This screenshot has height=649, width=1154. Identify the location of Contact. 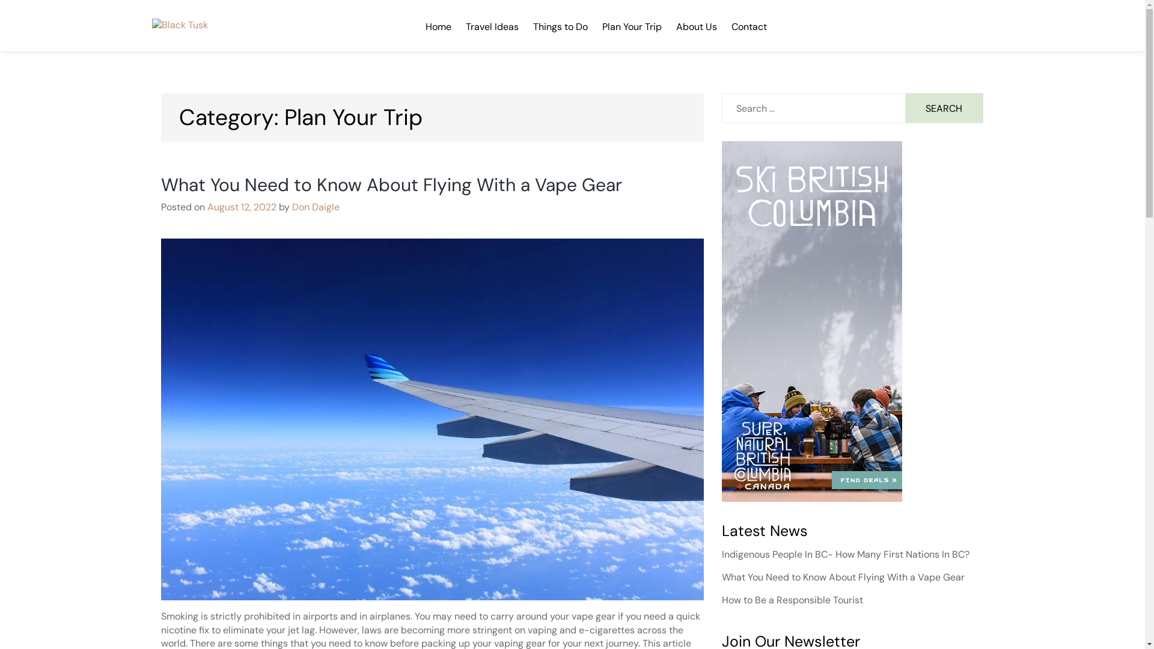
(749, 25).